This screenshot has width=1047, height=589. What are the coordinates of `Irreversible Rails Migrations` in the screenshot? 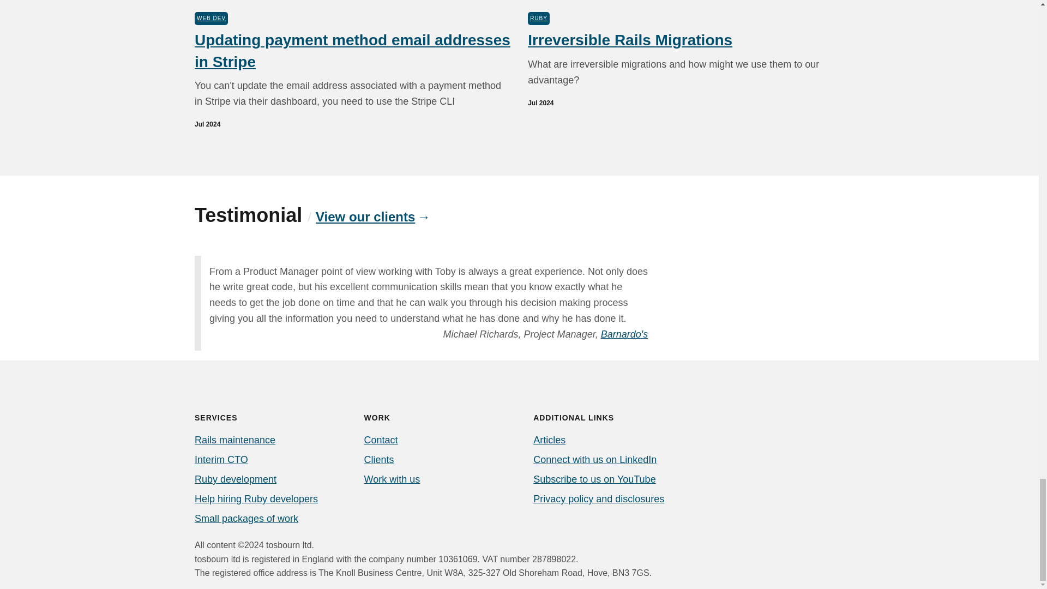 It's located at (629, 40).